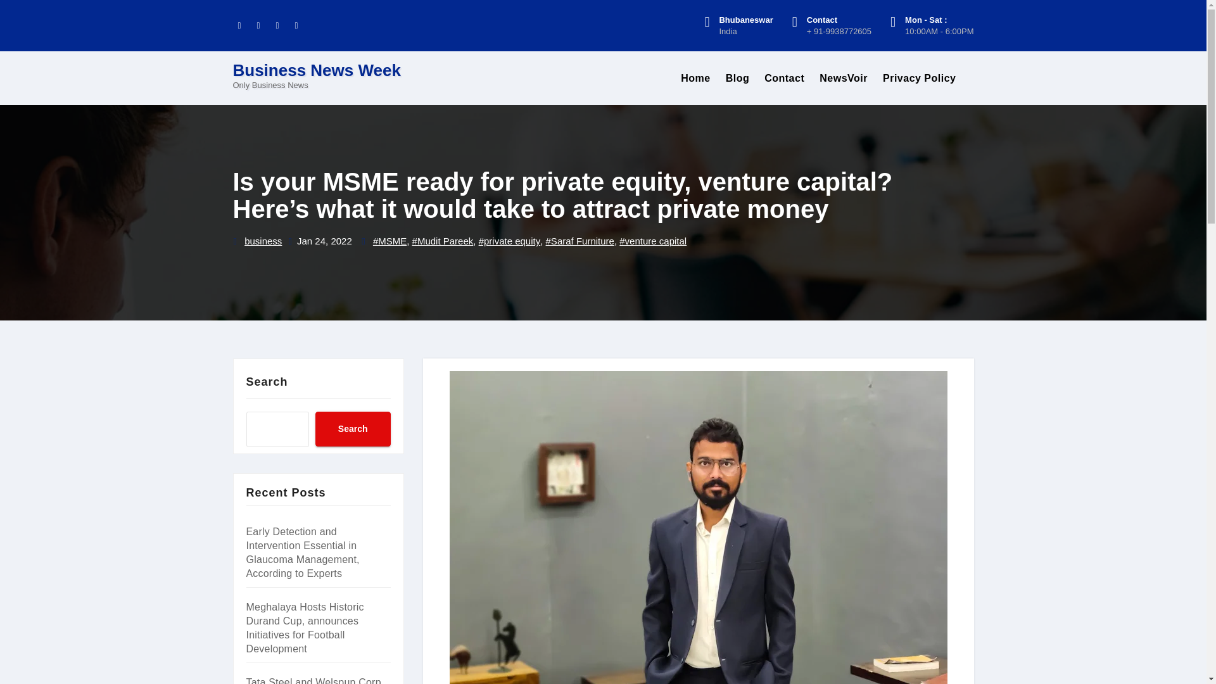 This screenshot has height=684, width=1216. I want to click on Privacy Policy, so click(920, 79).